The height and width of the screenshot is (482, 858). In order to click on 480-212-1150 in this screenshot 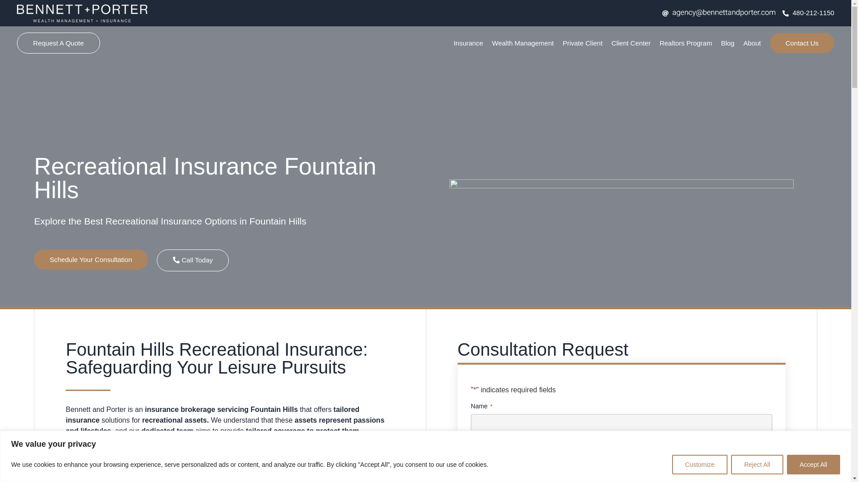, I will do `click(808, 13)`.